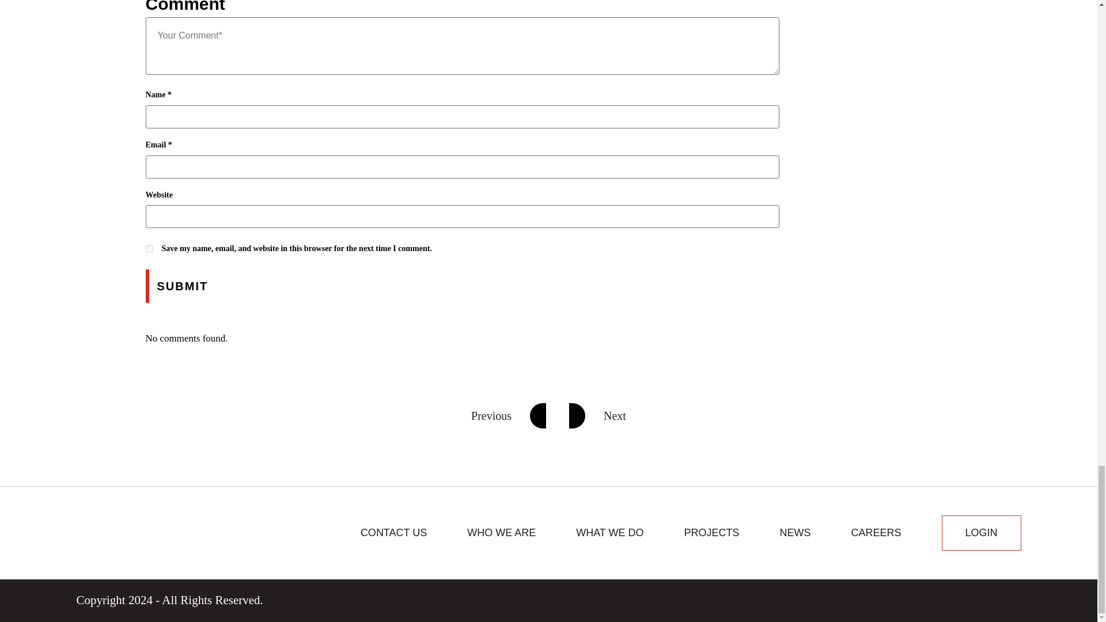 Image resolution: width=1106 pixels, height=622 pixels. Describe the element at coordinates (609, 533) in the screenshot. I see `WHAT WE DO` at that location.